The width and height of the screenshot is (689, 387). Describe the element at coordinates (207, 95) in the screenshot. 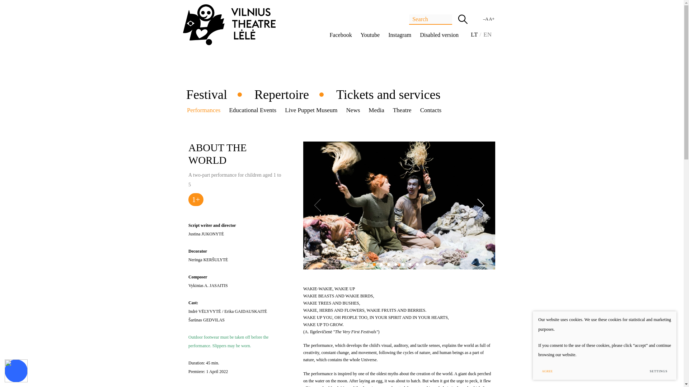

I see `Festival` at that location.